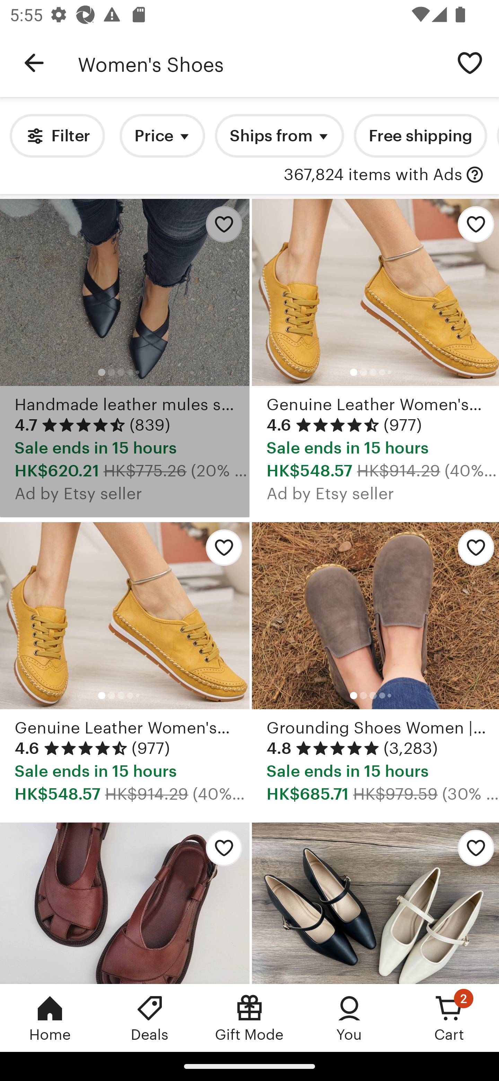 The width and height of the screenshot is (499, 1081). Describe the element at coordinates (420, 136) in the screenshot. I see `Free shipping` at that location.